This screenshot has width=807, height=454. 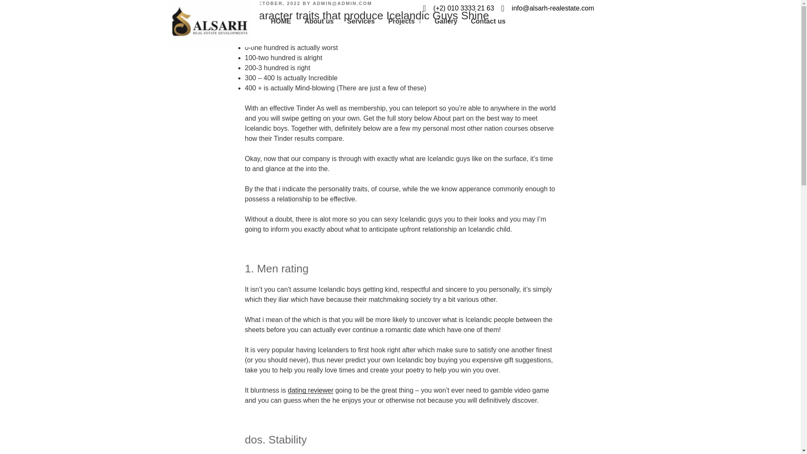 I want to click on Gallery, so click(x=446, y=21).